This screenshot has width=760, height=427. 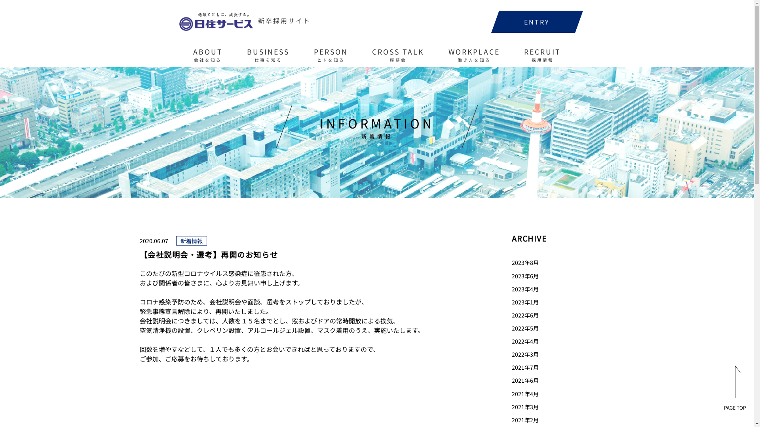 What do you see at coordinates (537, 22) in the screenshot?
I see `ENTRY` at bounding box center [537, 22].